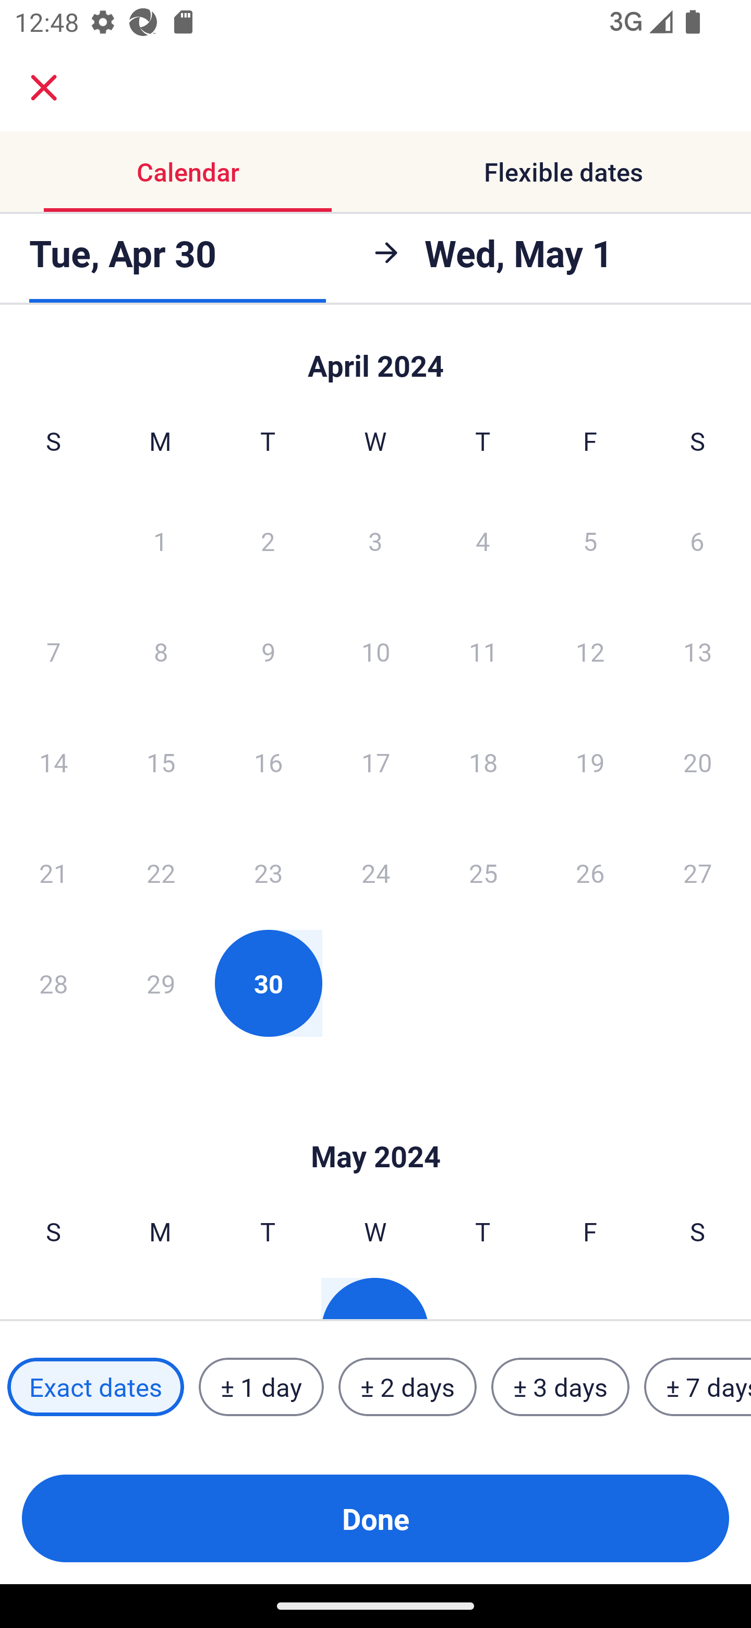  Describe the element at coordinates (590, 762) in the screenshot. I see `19 Friday, April 19, 2024` at that location.